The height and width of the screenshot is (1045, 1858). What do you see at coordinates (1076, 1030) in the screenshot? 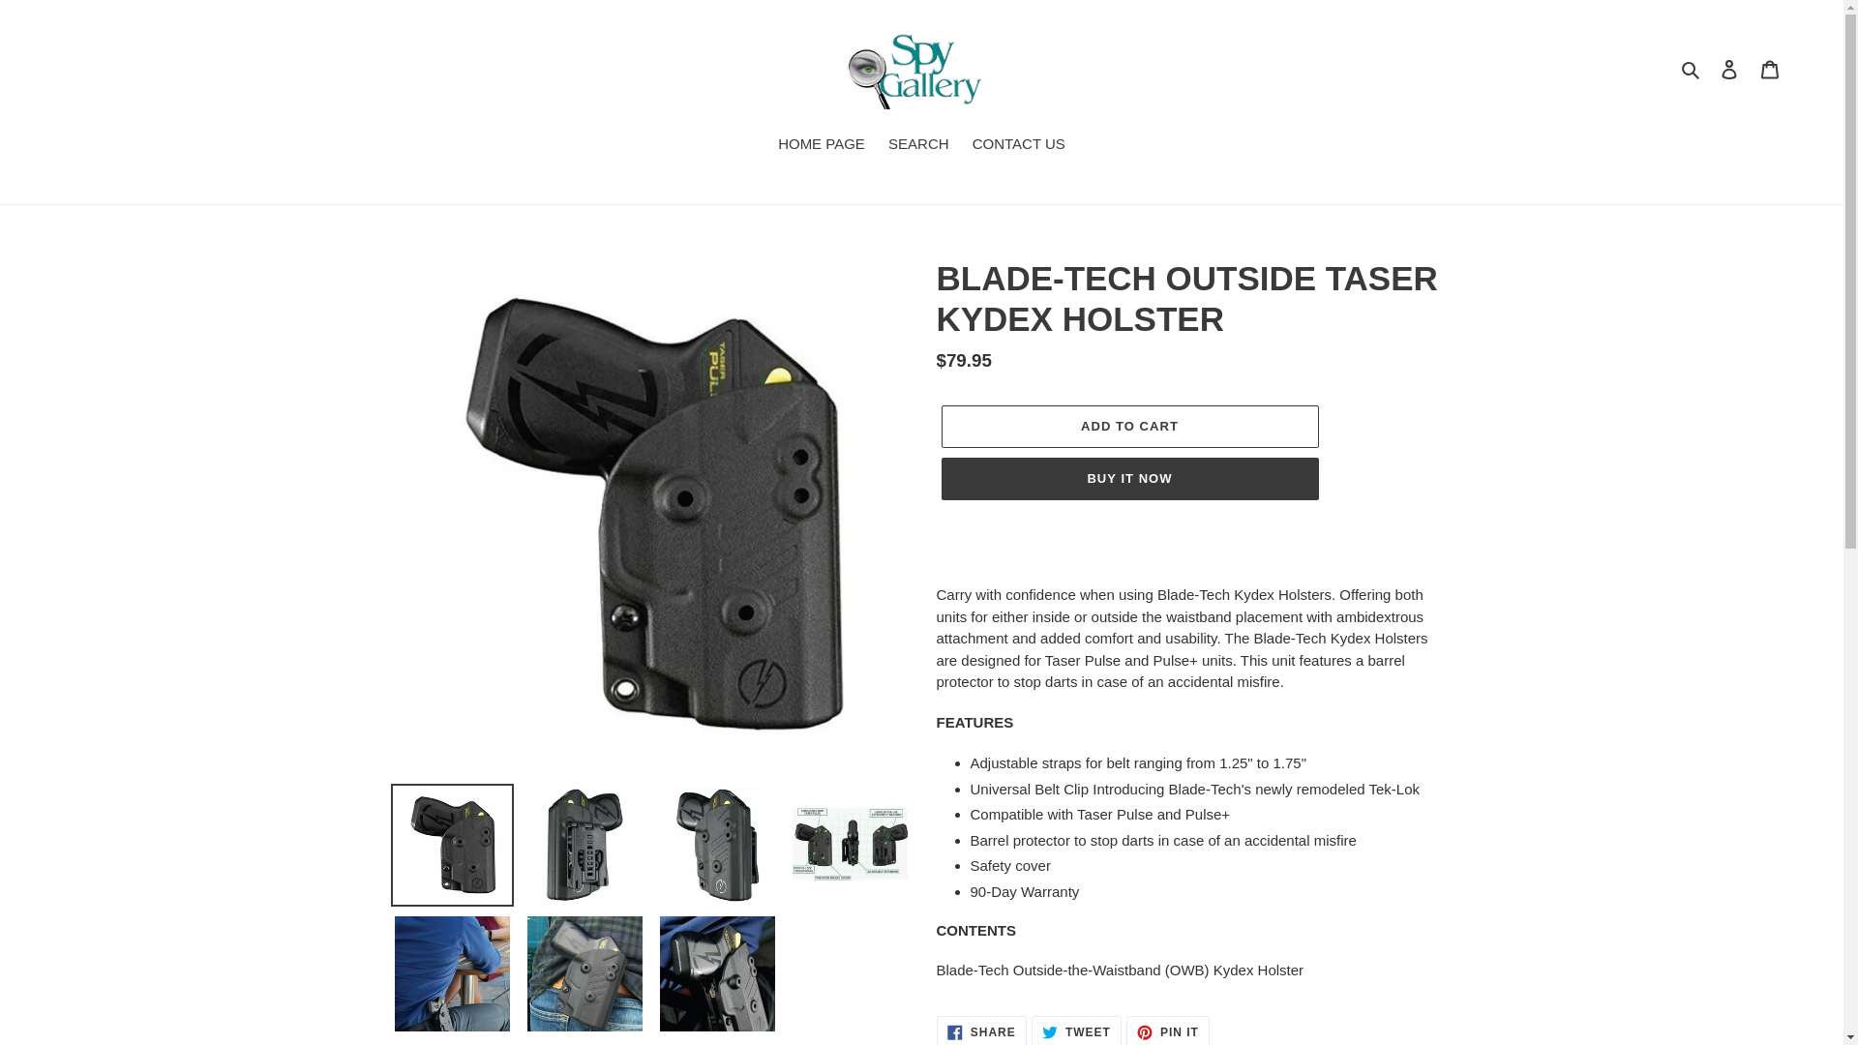
I see `HOME PAGE` at bounding box center [1076, 1030].